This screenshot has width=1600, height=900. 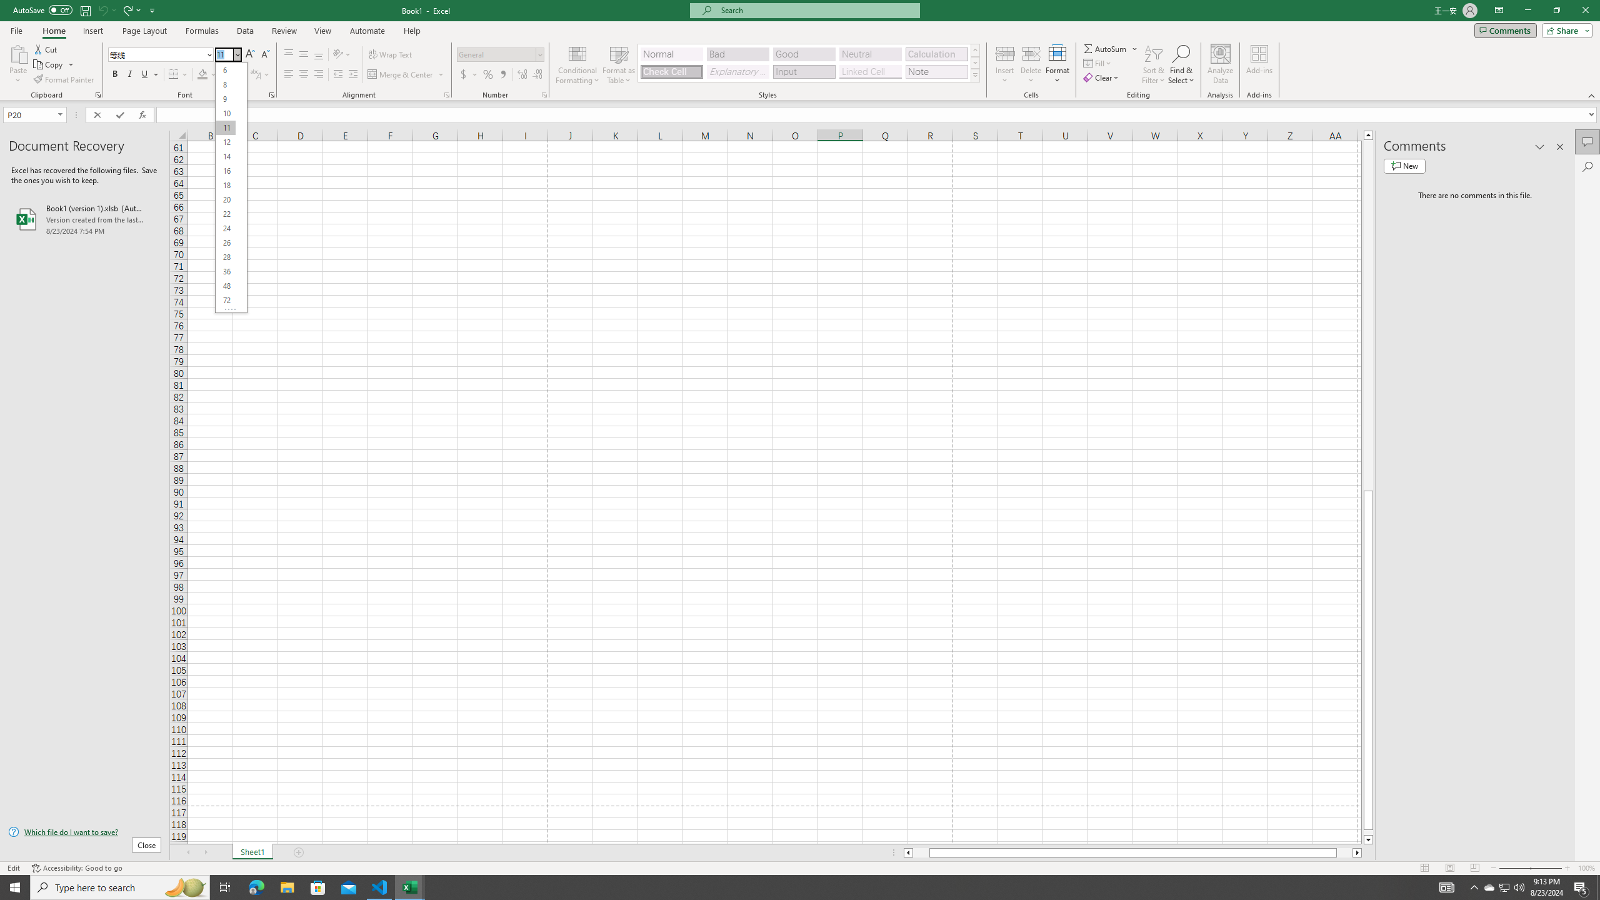 I want to click on Zoom In, so click(x=1567, y=868).